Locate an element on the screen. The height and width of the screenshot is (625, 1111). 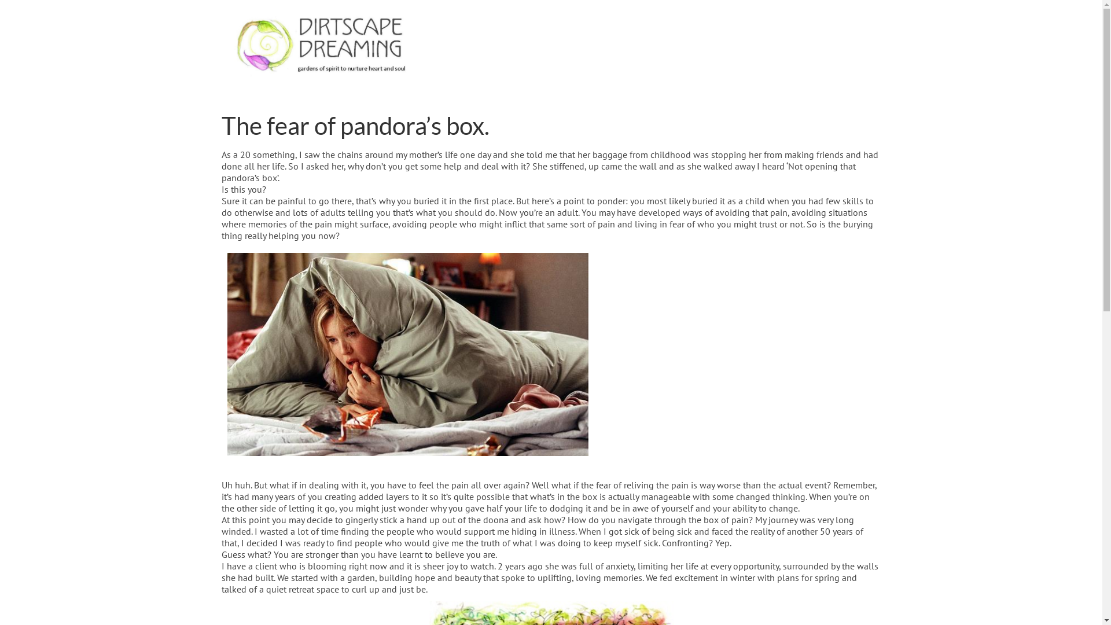
Dirtscape Dreaming is located at coordinates (325, 47).